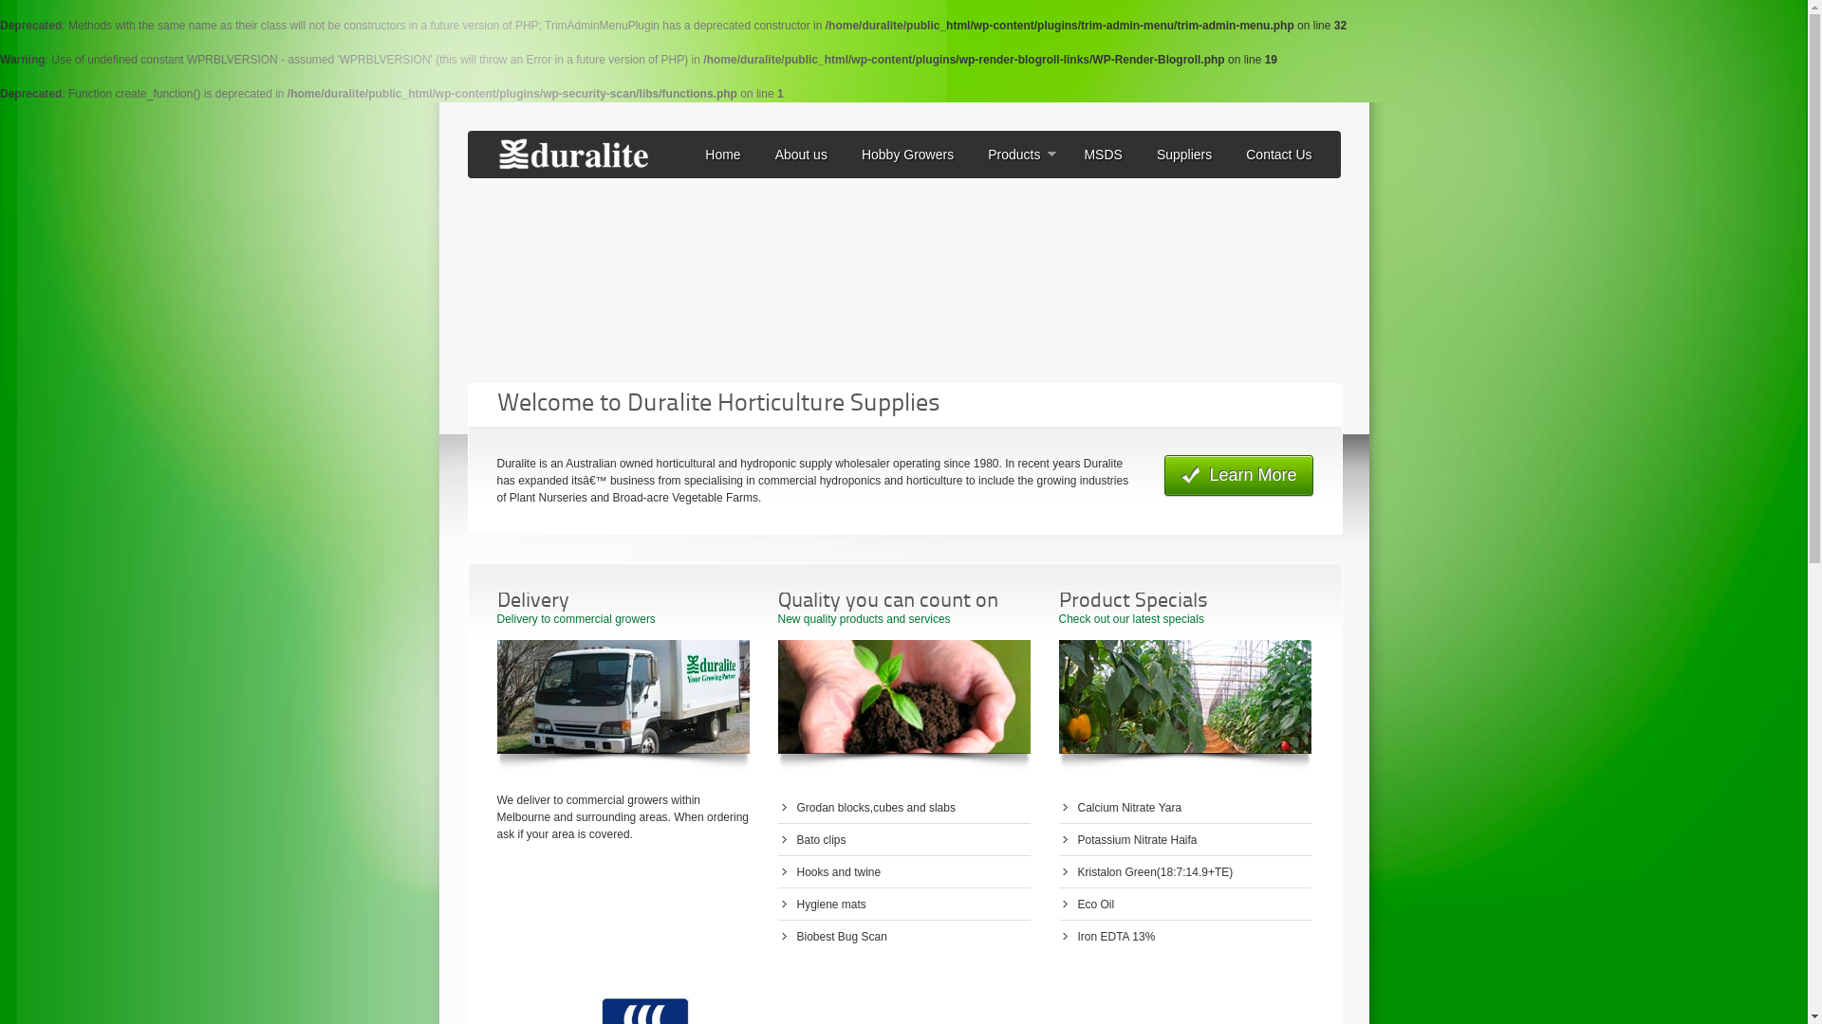  Describe the element at coordinates (907, 155) in the screenshot. I see `Hobby Growers` at that location.